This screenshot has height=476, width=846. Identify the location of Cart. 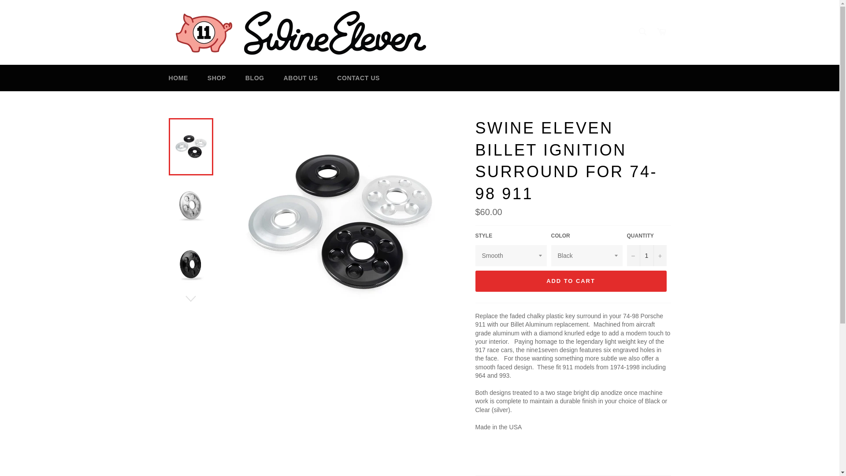
(661, 32).